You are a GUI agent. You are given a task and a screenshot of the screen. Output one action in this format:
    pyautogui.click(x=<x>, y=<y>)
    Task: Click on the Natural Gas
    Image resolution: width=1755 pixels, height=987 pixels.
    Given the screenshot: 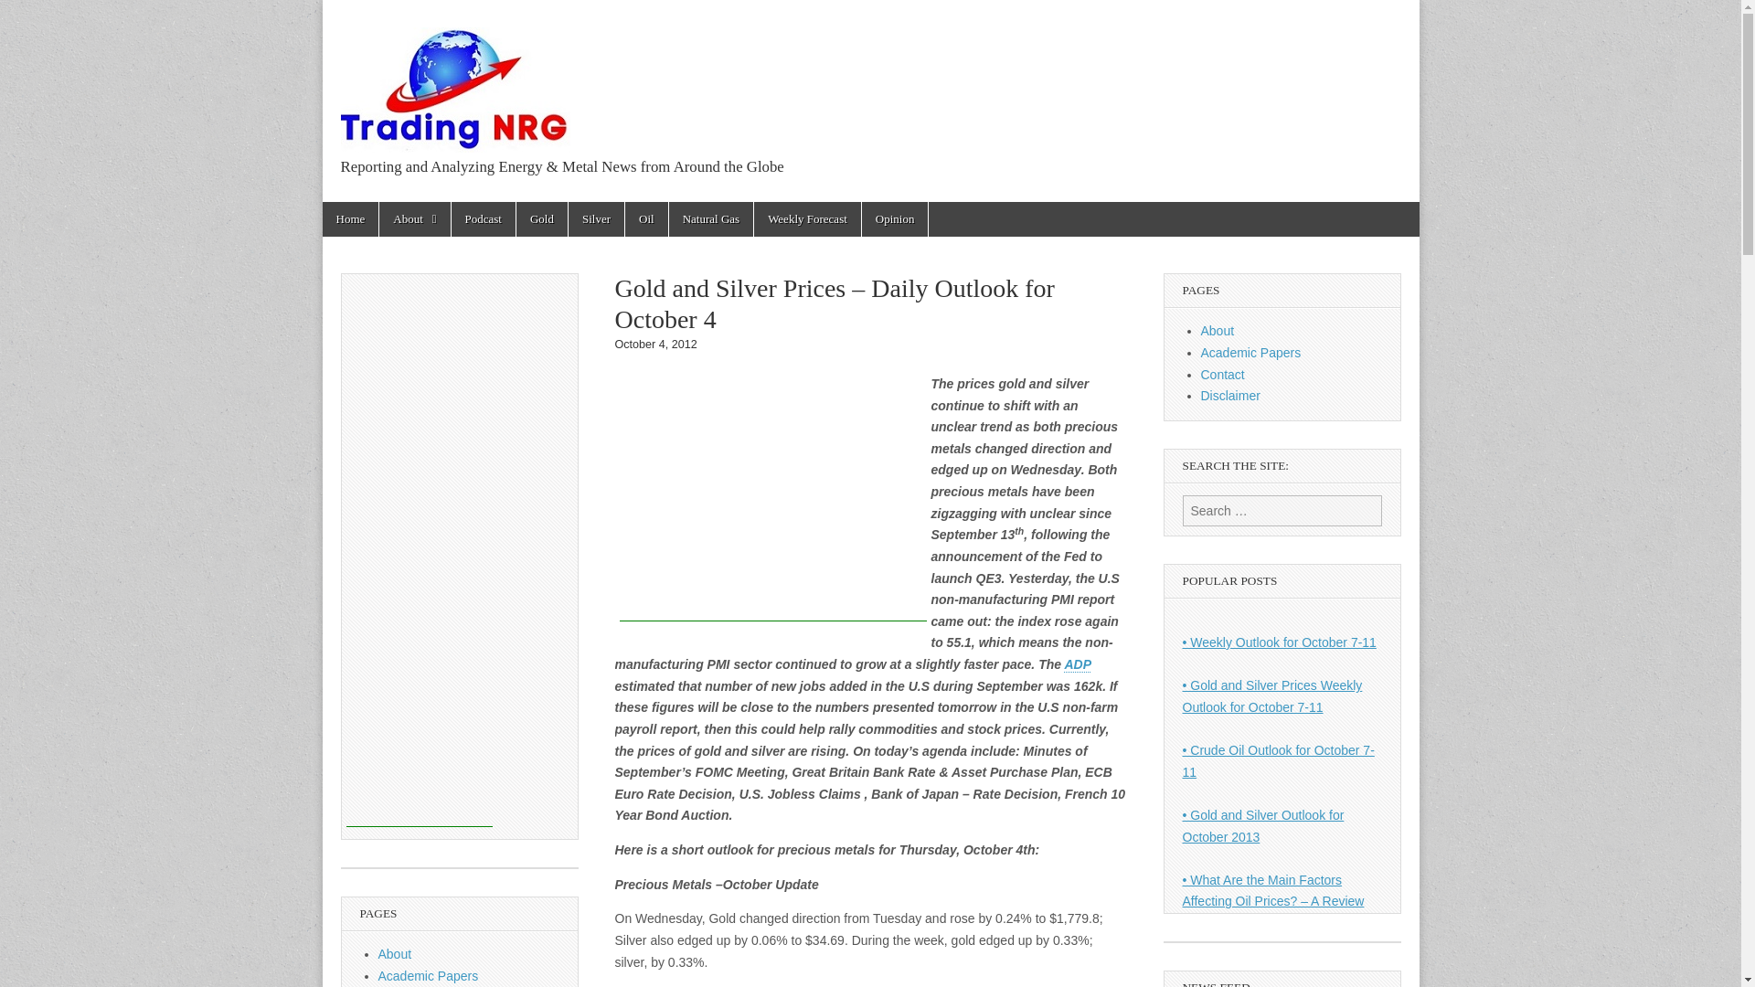 What is the action you would take?
    pyautogui.click(x=710, y=219)
    